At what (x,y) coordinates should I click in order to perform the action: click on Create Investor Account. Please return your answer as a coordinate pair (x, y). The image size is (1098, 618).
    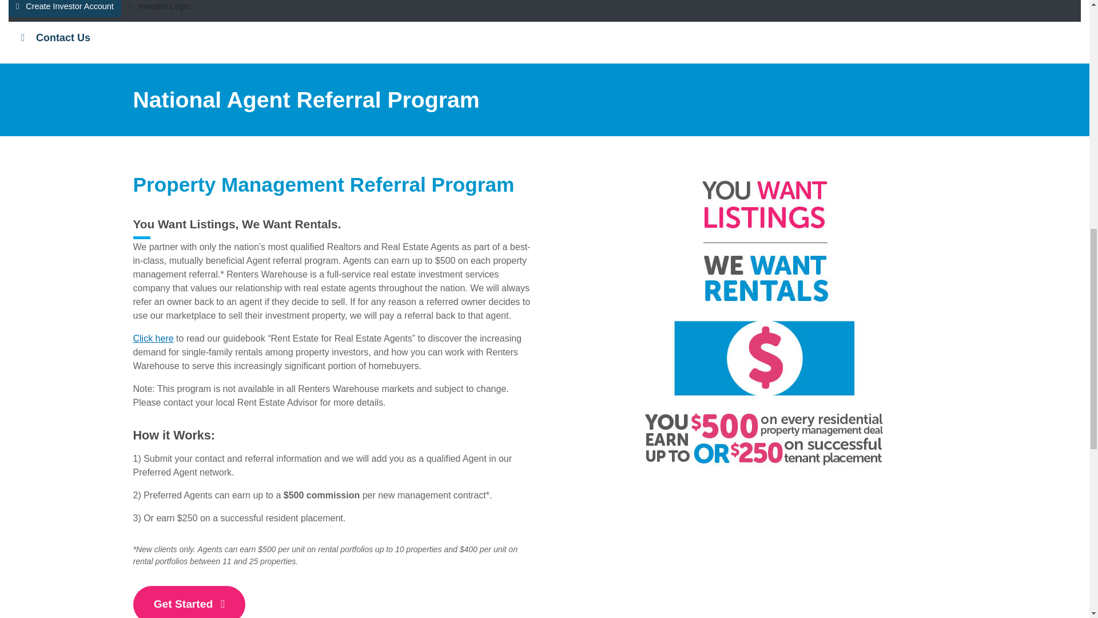
    Looking at the image, I should click on (65, 9).